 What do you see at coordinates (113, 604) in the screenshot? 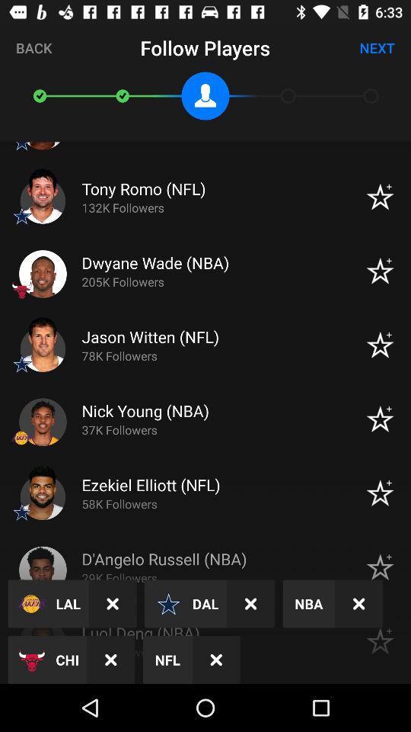
I see `press icon above the chi` at bounding box center [113, 604].